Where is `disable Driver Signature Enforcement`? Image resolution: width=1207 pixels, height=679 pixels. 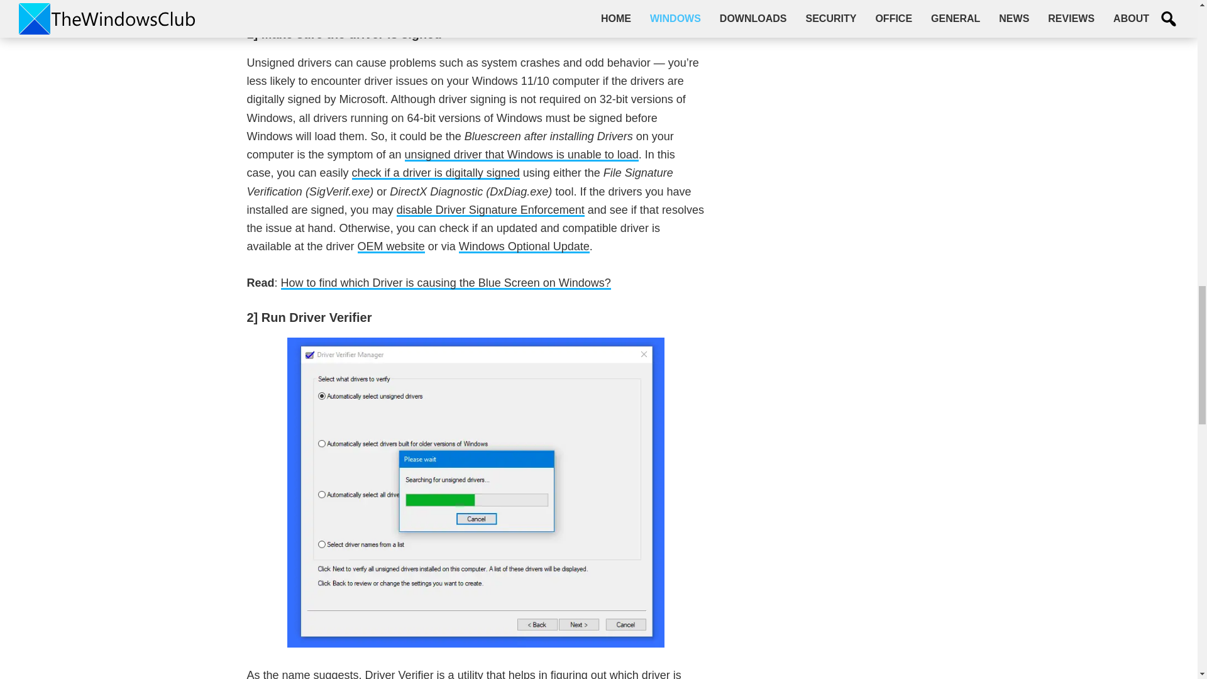 disable Driver Signature Enforcement is located at coordinates (490, 210).